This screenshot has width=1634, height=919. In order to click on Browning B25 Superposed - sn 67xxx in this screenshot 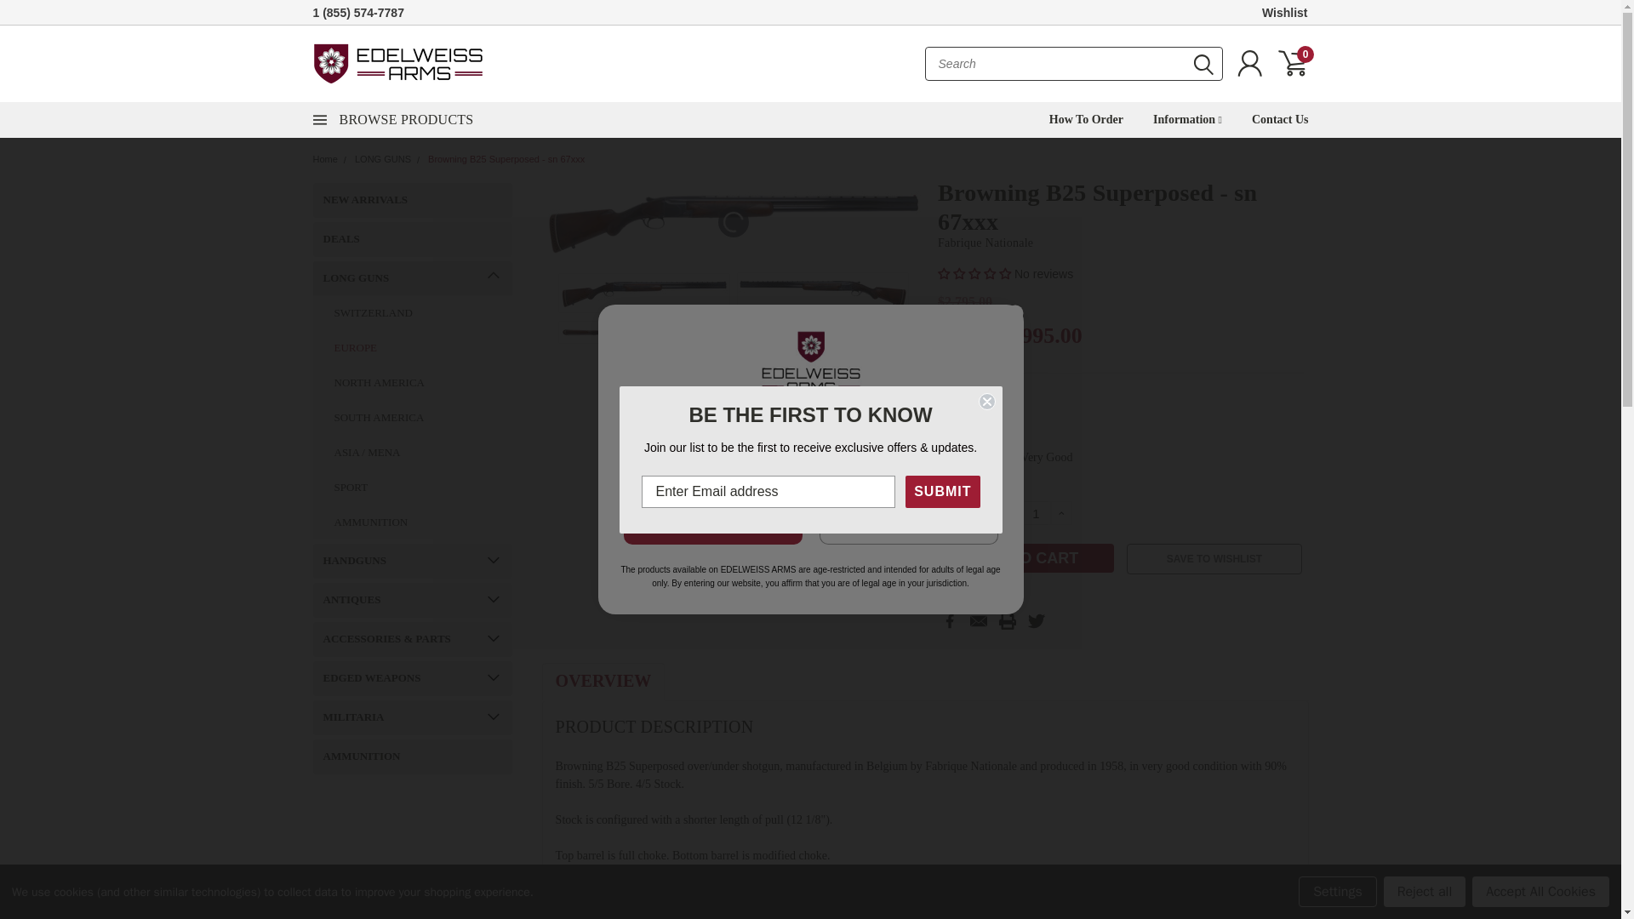, I will do `click(734, 221)`.